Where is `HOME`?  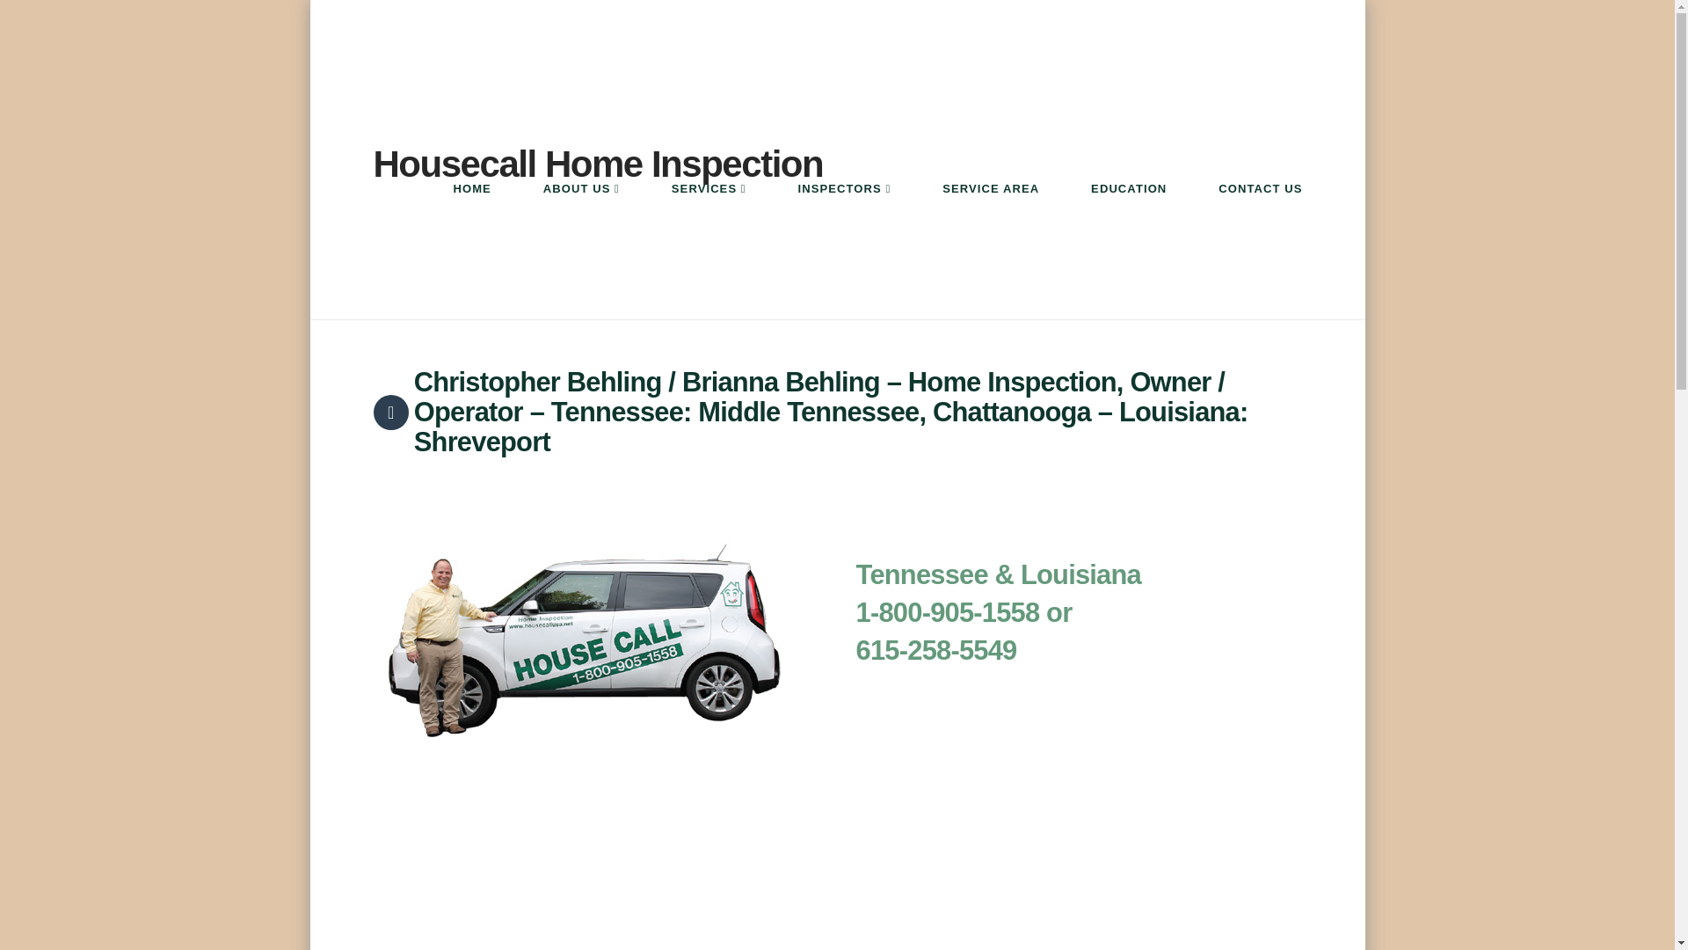
HOME is located at coordinates (471, 218).